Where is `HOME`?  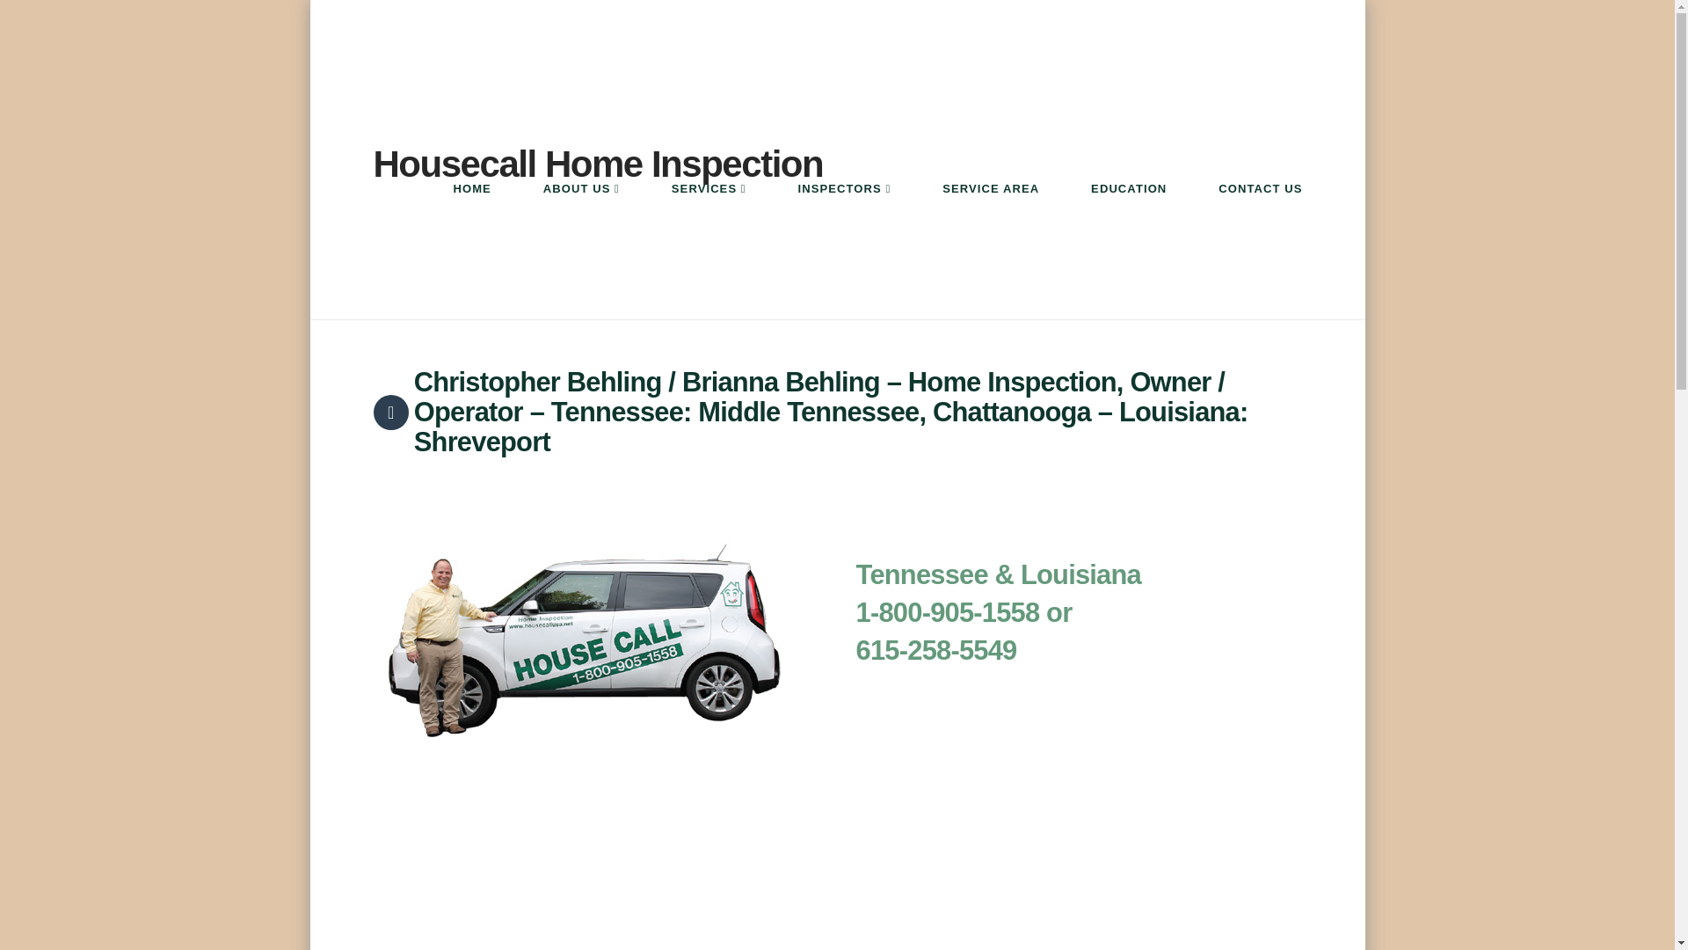
HOME is located at coordinates (471, 218).